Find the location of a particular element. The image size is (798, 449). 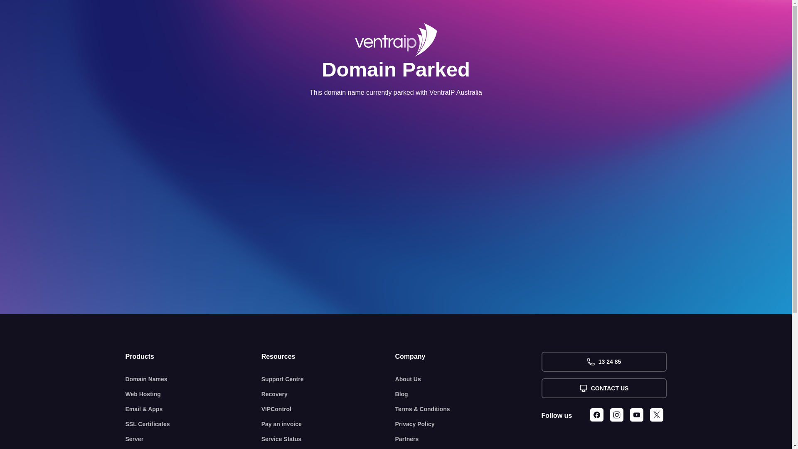

SSL Certificates is located at coordinates (194, 424).